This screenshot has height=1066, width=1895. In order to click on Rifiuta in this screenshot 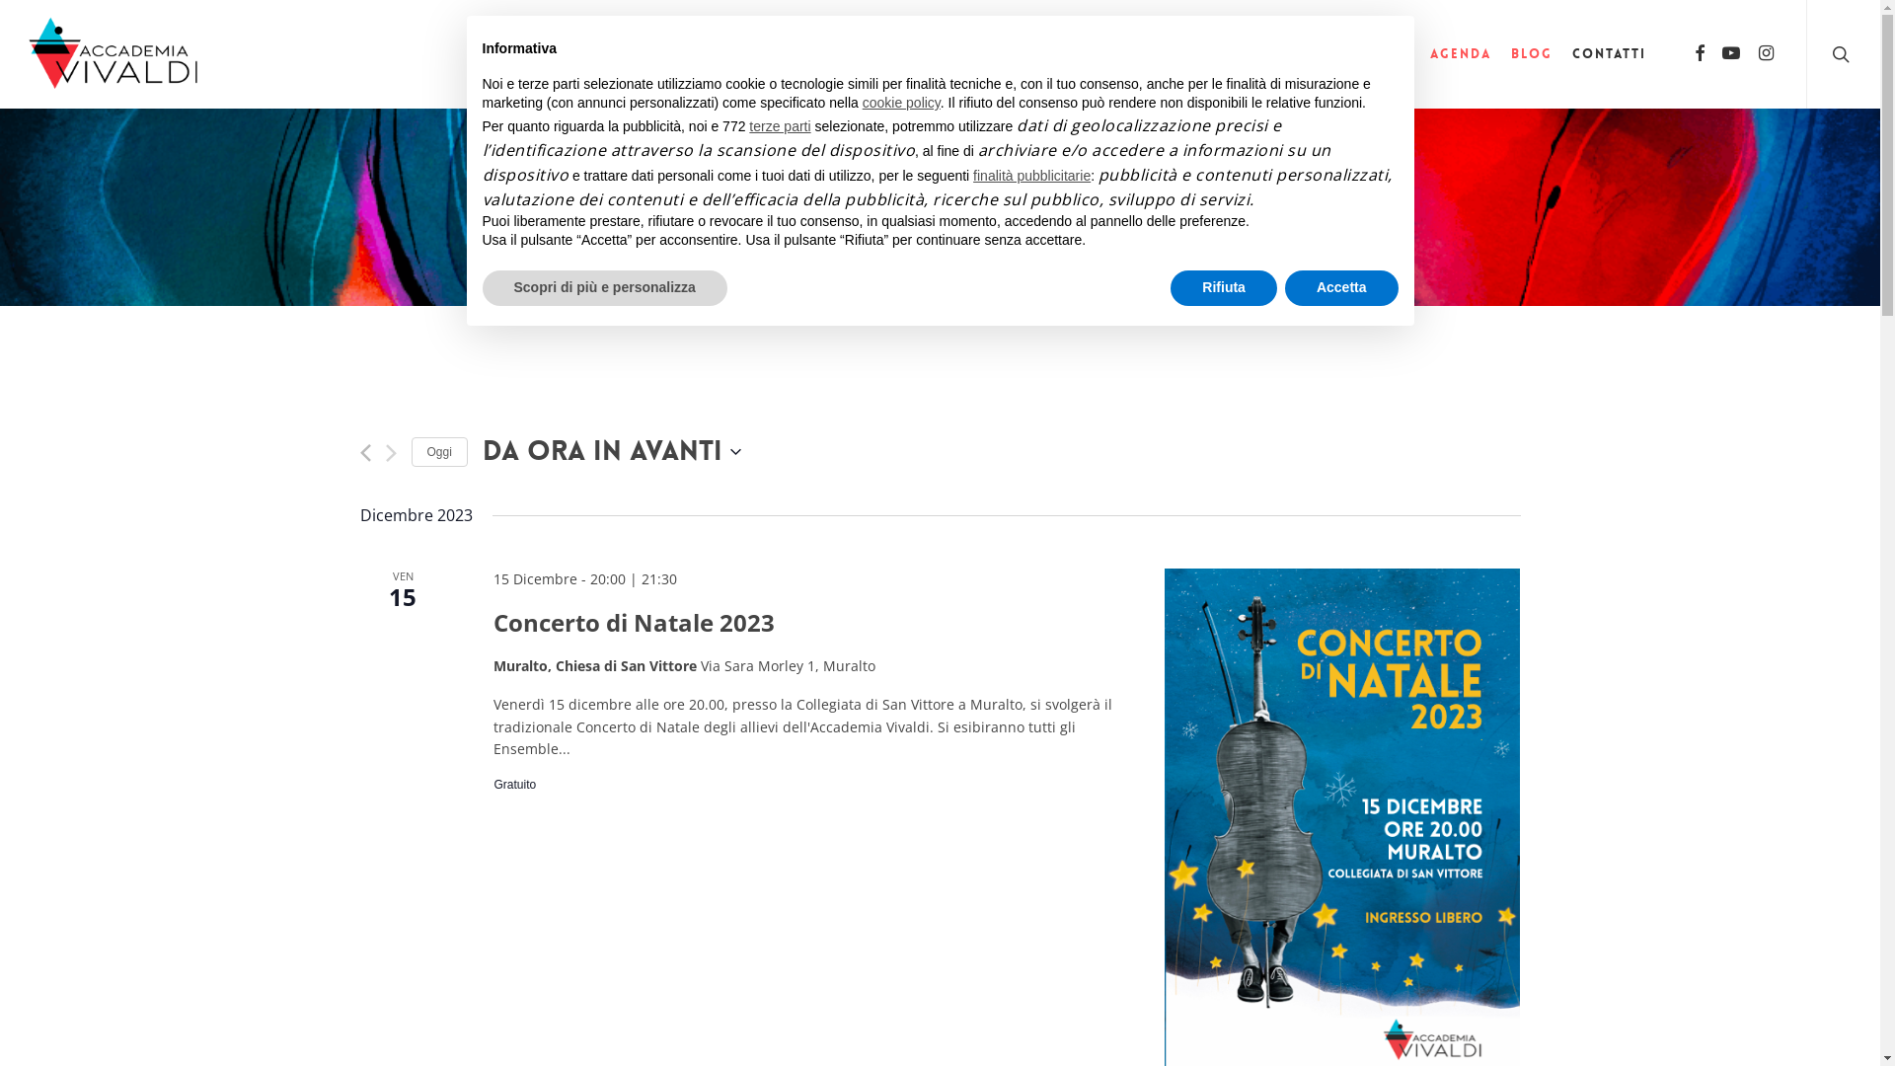, I will do `click(1224, 288)`.